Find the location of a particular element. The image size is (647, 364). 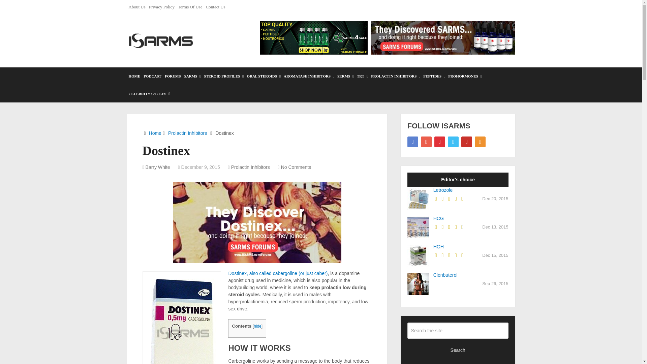

ORAL STEROIDS is located at coordinates (264, 76).